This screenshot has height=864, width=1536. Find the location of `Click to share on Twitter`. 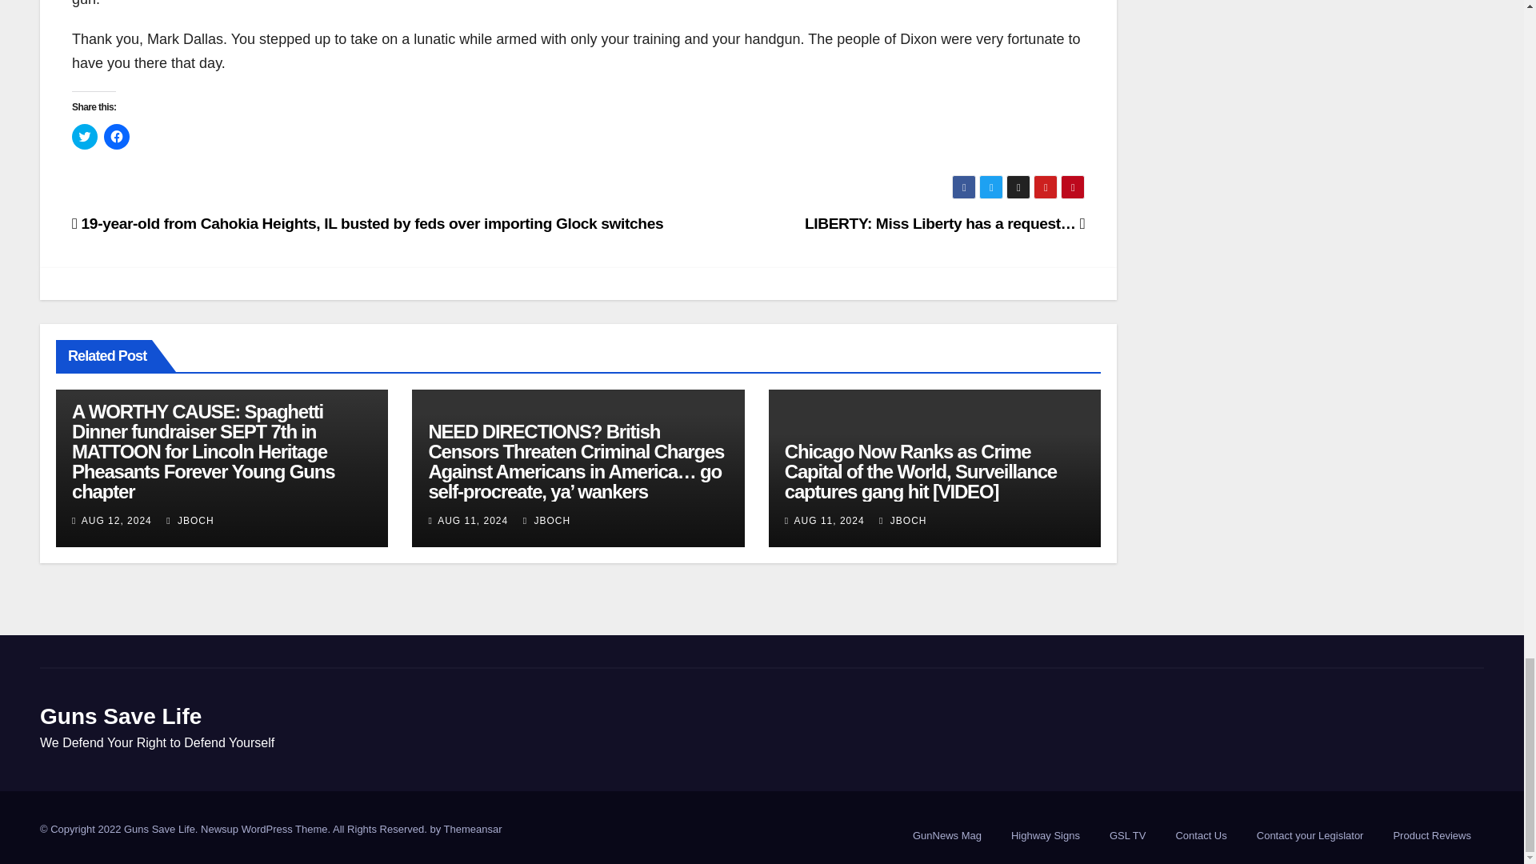

Click to share on Twitter is located at coordinates (85, 136).